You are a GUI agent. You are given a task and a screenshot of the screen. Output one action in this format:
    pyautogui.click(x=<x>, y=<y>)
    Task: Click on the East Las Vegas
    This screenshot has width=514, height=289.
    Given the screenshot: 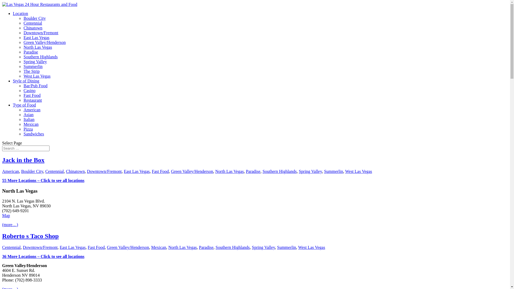 What is the action you would take?
    pyautogui.click(x=36, y=37)
    